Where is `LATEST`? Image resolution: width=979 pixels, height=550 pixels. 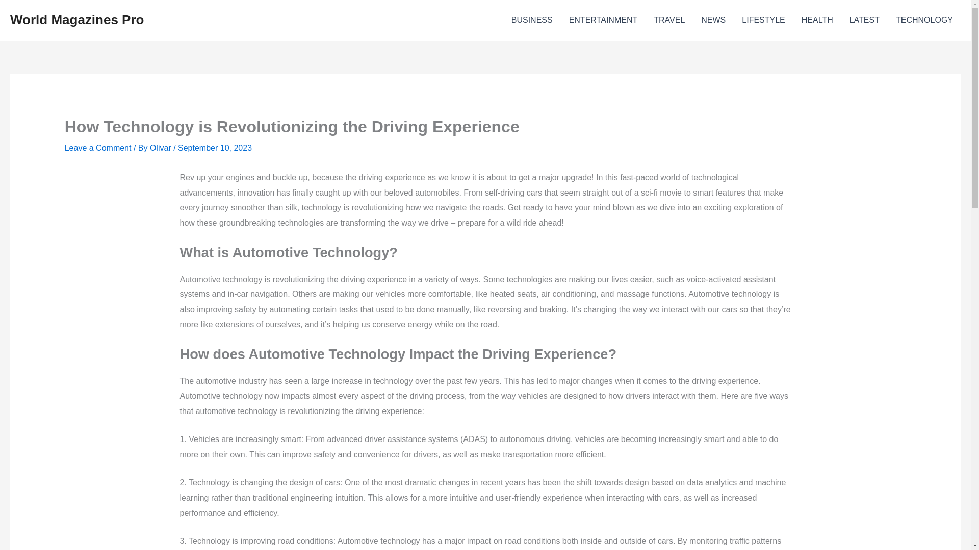 LATEST is located at coordinates (864, 20).